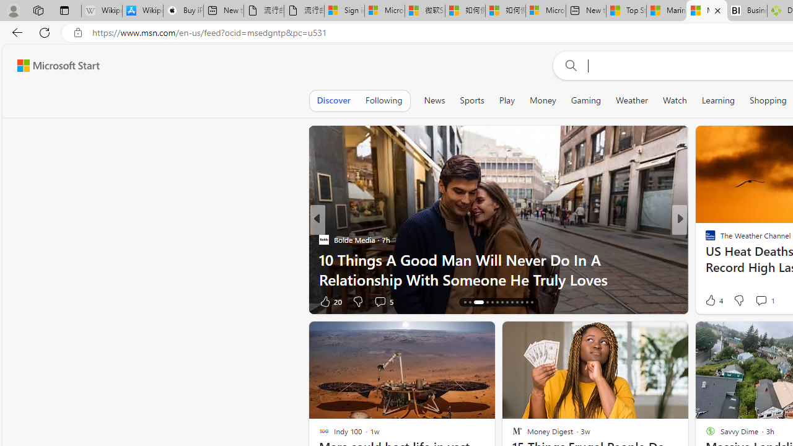  I want to click on A Conscious Rethink, so click(705, 239).